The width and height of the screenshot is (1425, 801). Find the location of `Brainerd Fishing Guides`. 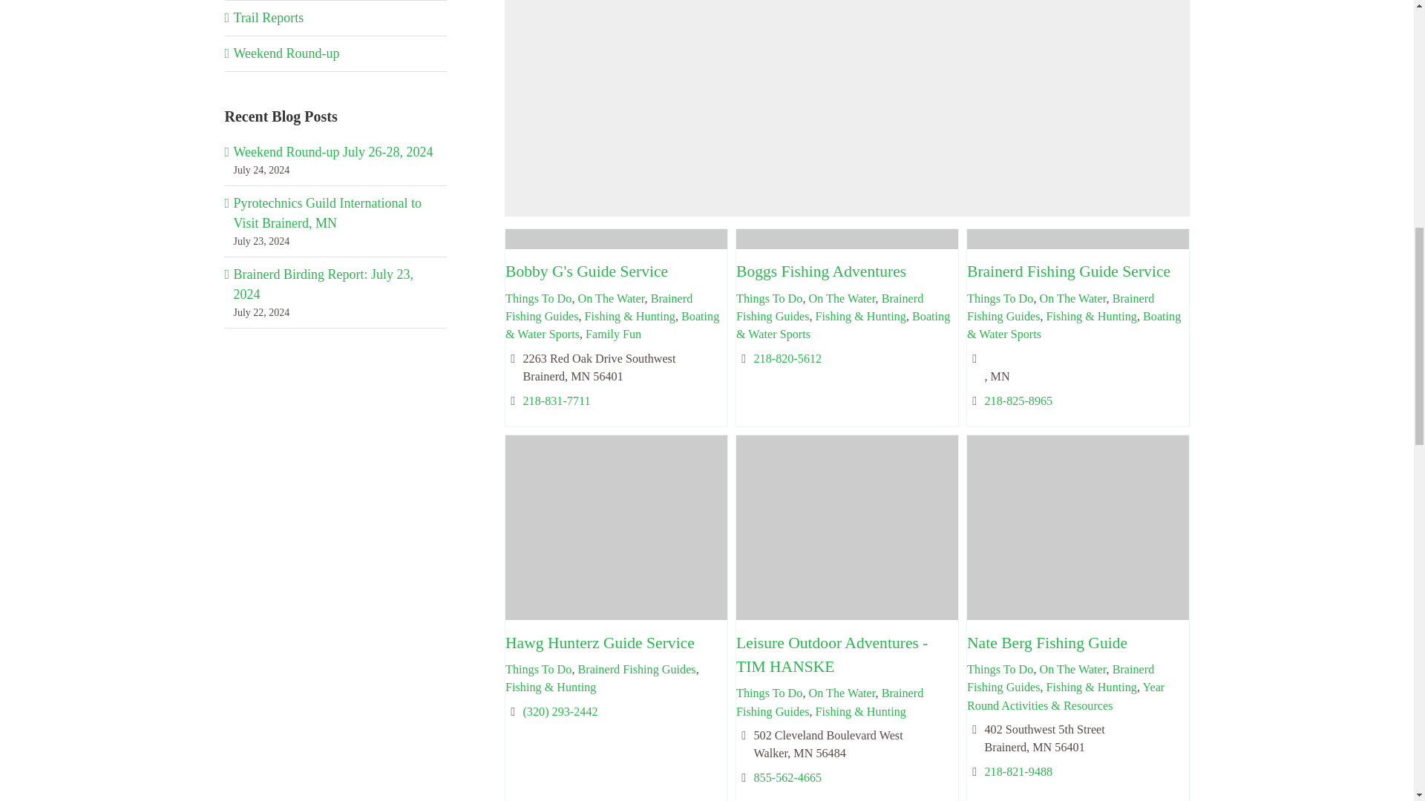

Brainerd Fishing Guides is located at coordinates (597, 308).